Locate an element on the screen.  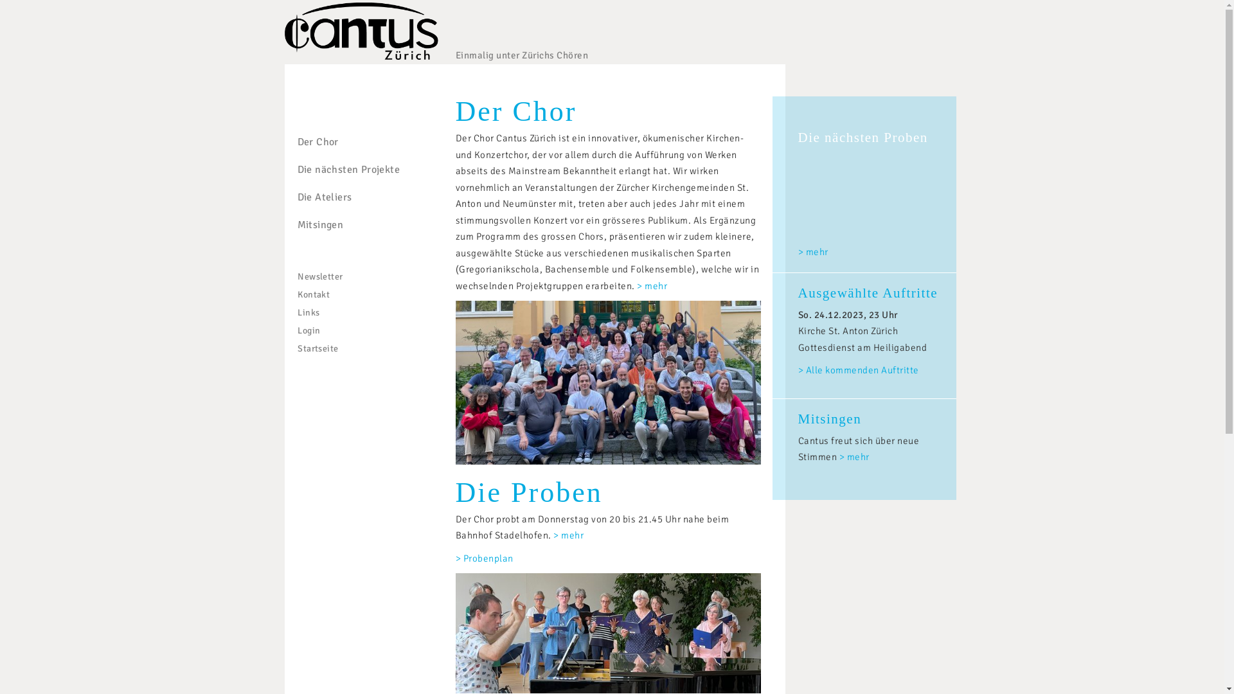
Newsletter is located at coordinates (318, 276).